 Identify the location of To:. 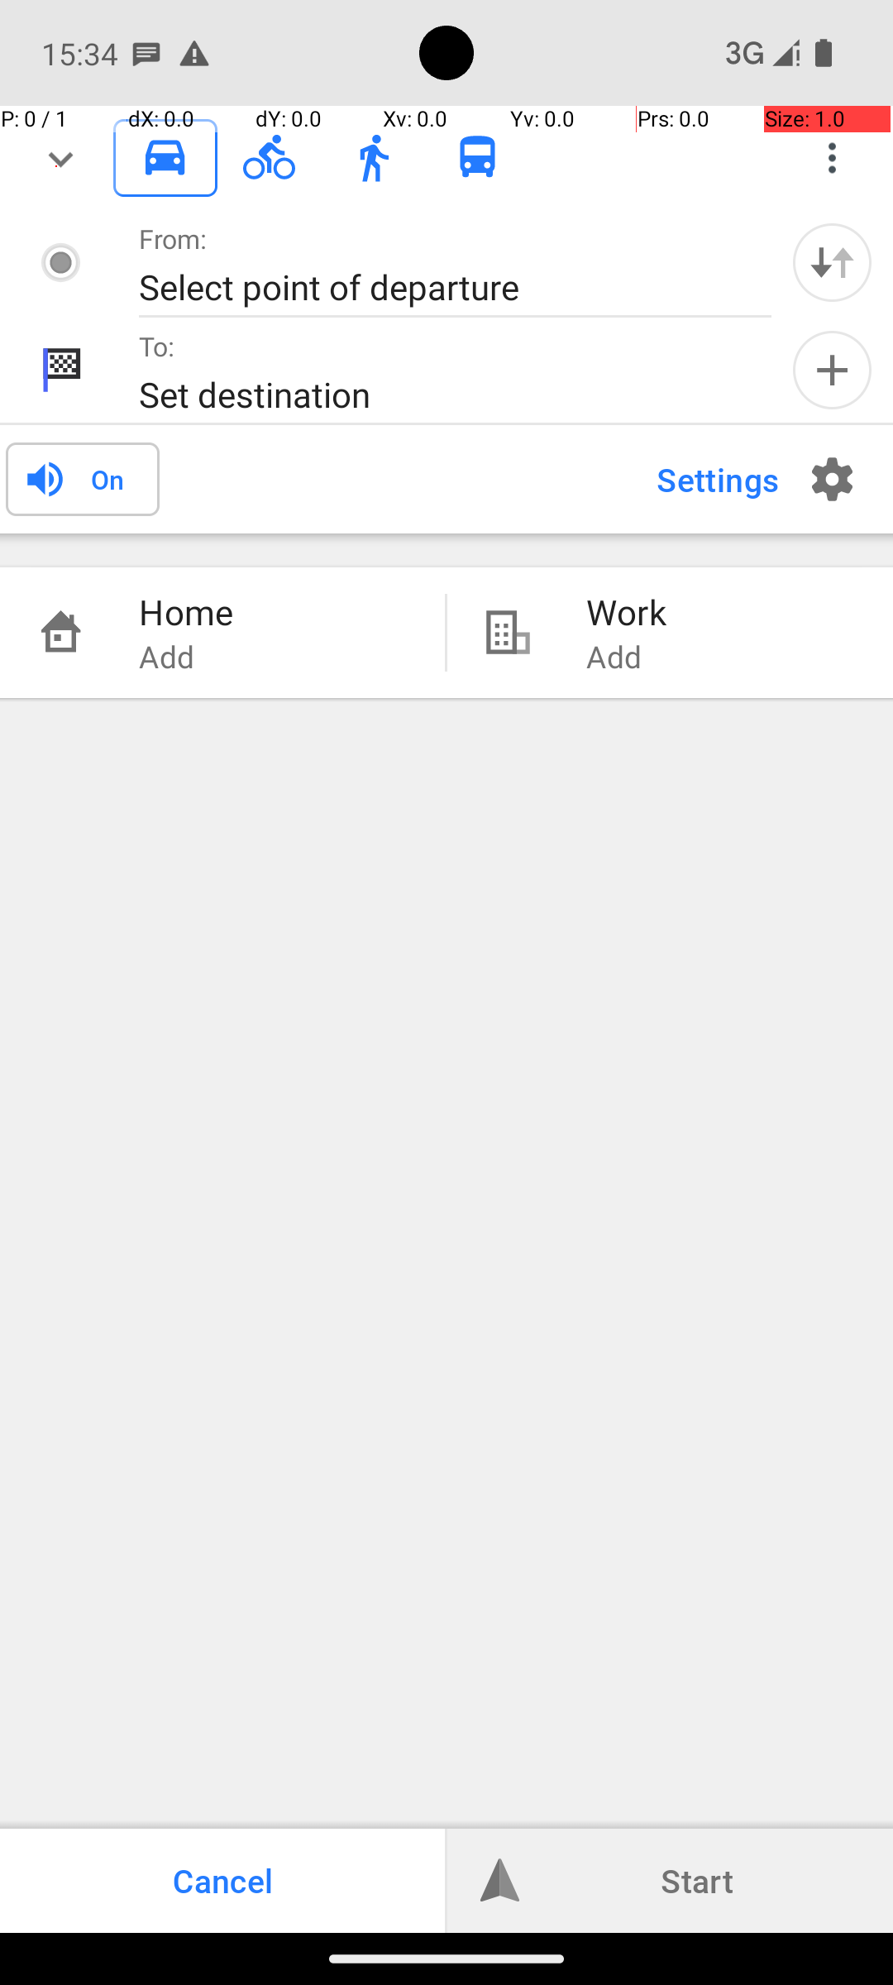
(157, 346).